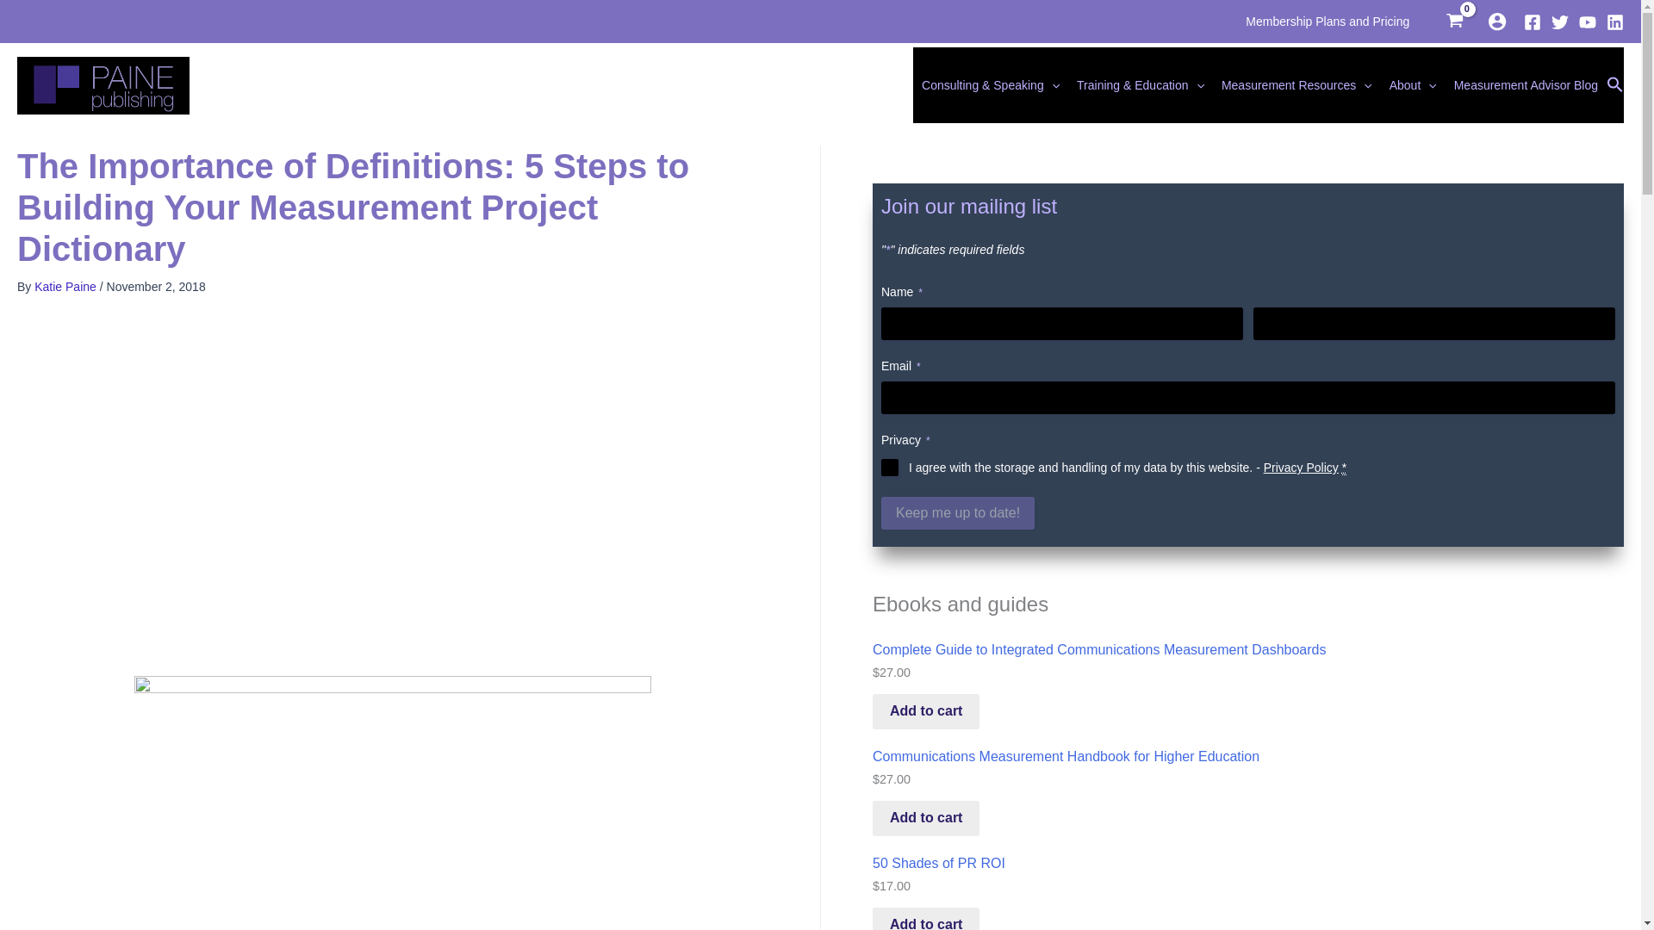  Describe the element at coordinates (1296, 84) in the screenshot. I see `Measurement Resources` at that location.